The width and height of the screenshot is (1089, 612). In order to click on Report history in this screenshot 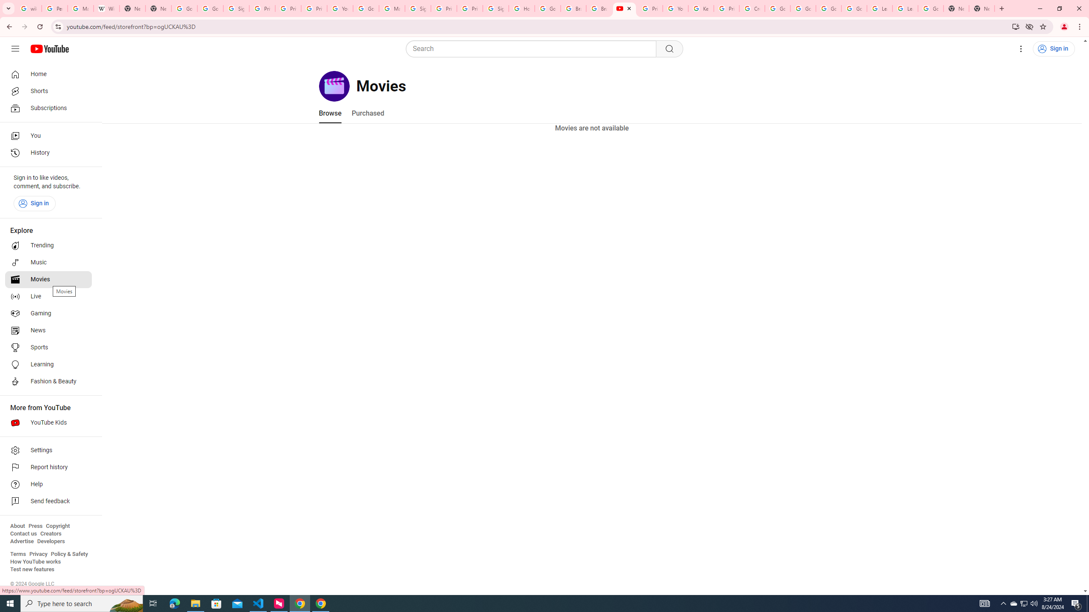, I will do `click(48, 467)`.